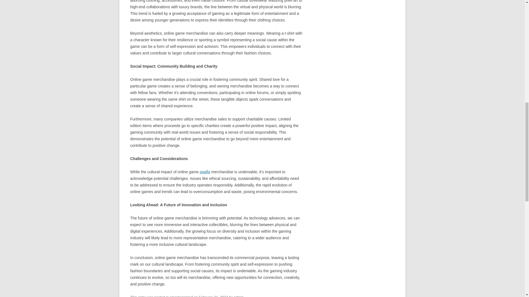  I want to click on admin, so click(239, 296).